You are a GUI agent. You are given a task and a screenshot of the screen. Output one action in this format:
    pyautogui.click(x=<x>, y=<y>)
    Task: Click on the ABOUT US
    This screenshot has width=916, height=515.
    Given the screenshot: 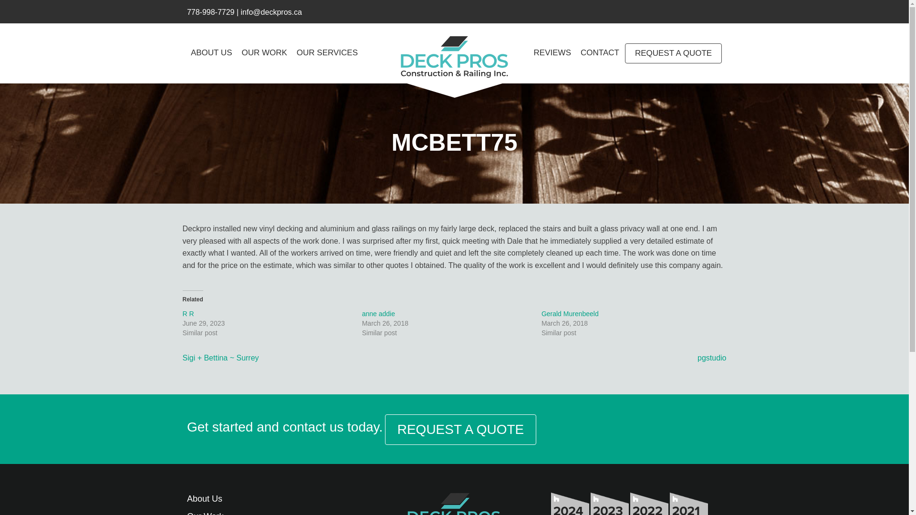 What is the action you would take?
    pyautogui.click(x=211, y=52)
    